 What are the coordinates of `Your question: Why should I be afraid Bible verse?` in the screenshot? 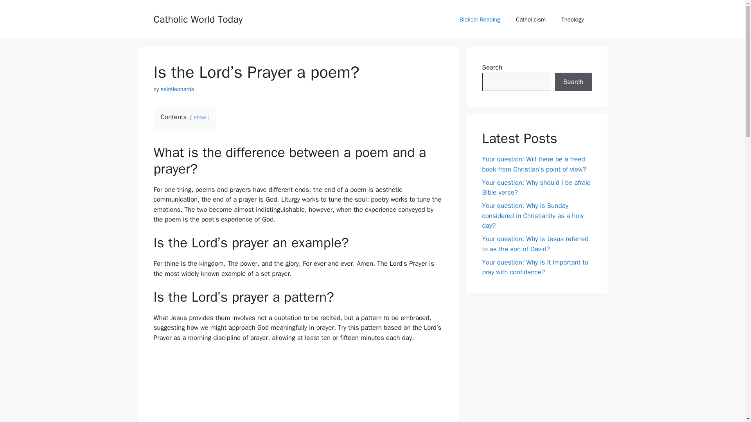 It's located at (536, 187).